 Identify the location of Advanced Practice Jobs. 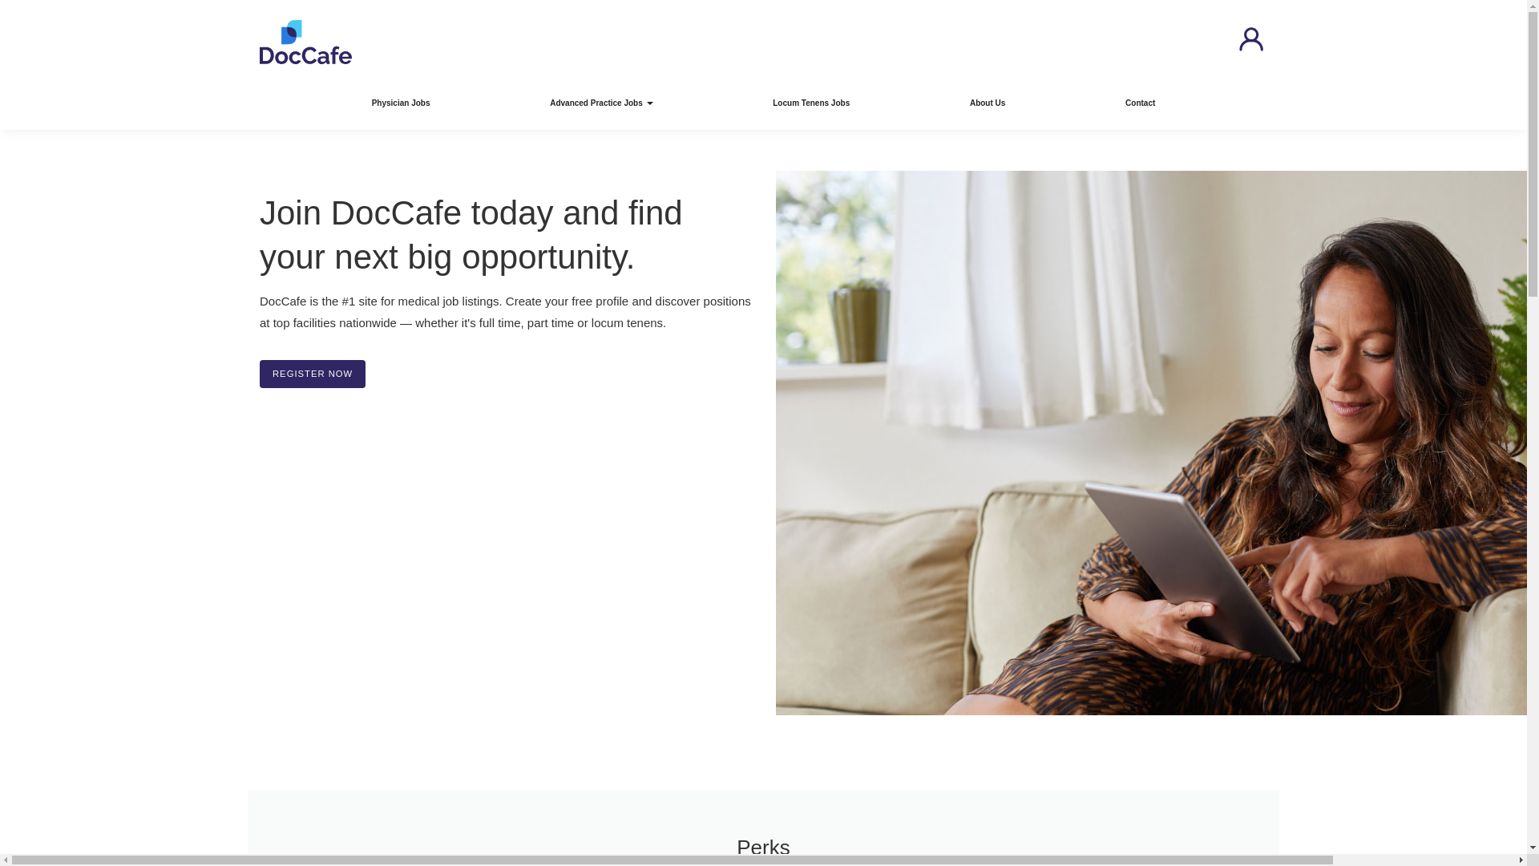
(600, 103).